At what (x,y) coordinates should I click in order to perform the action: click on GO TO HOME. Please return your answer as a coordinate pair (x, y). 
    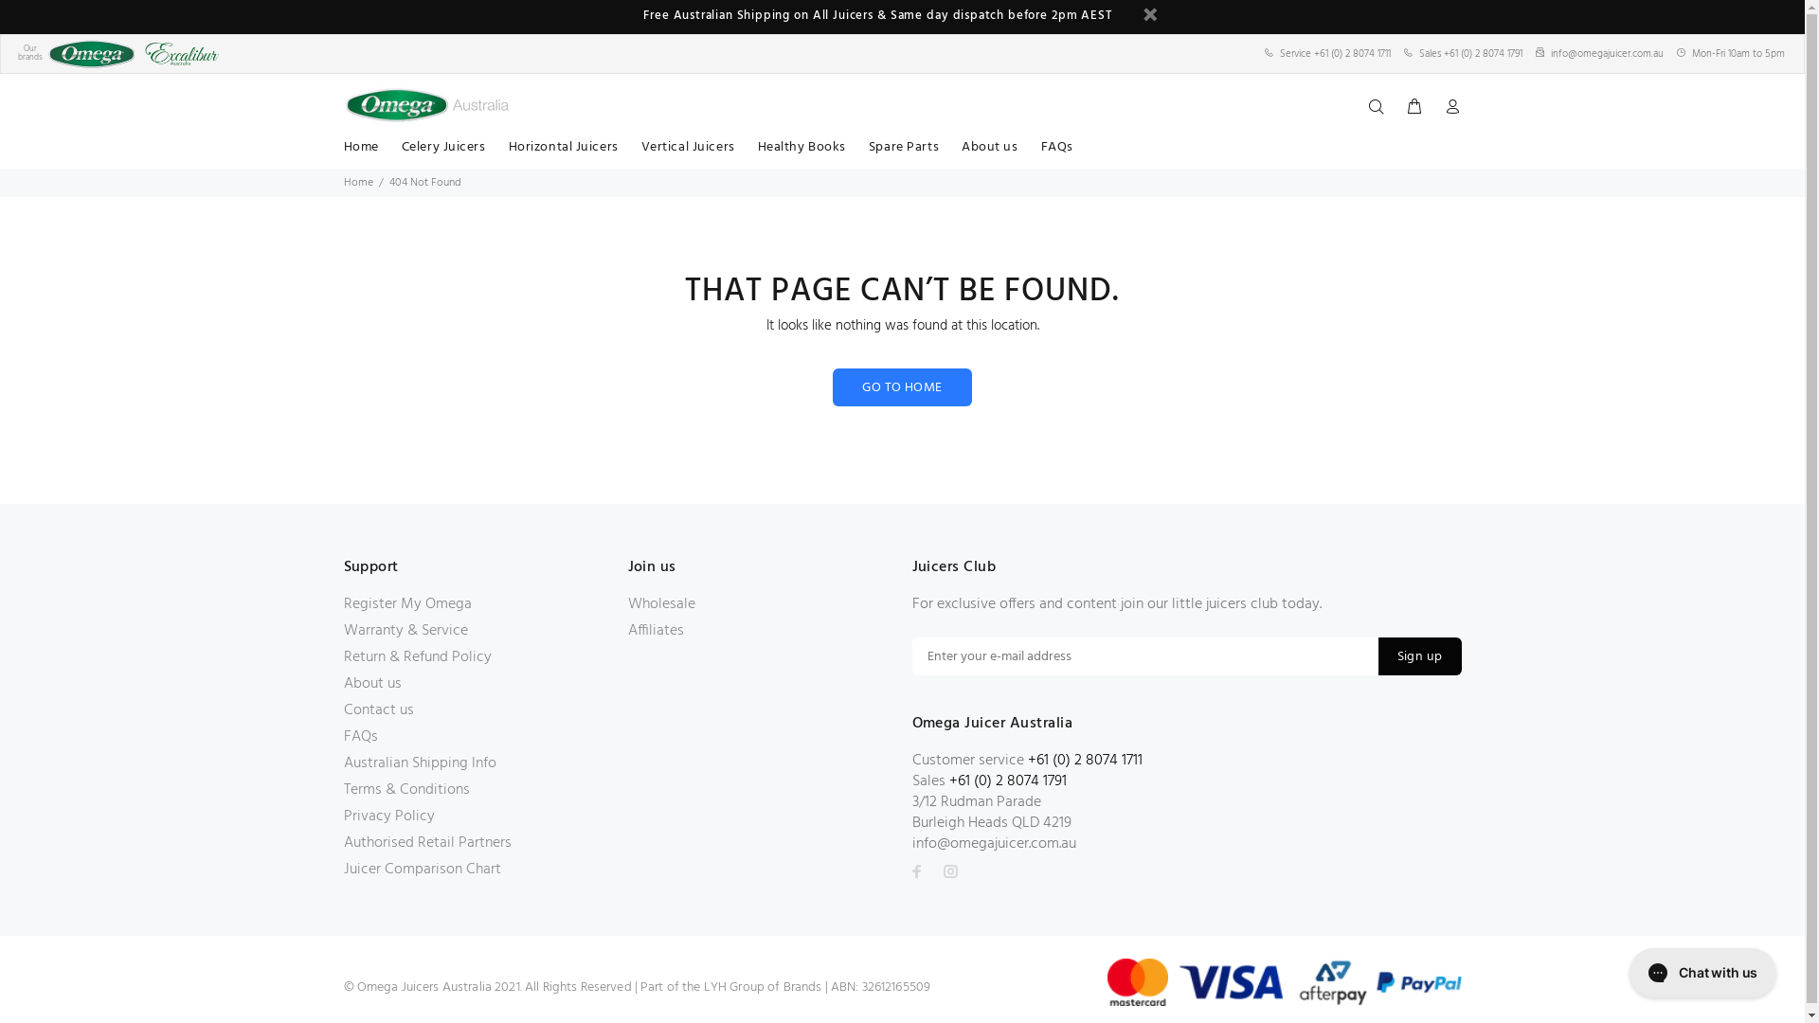
    Looking at the image, I should click on (902, 387).